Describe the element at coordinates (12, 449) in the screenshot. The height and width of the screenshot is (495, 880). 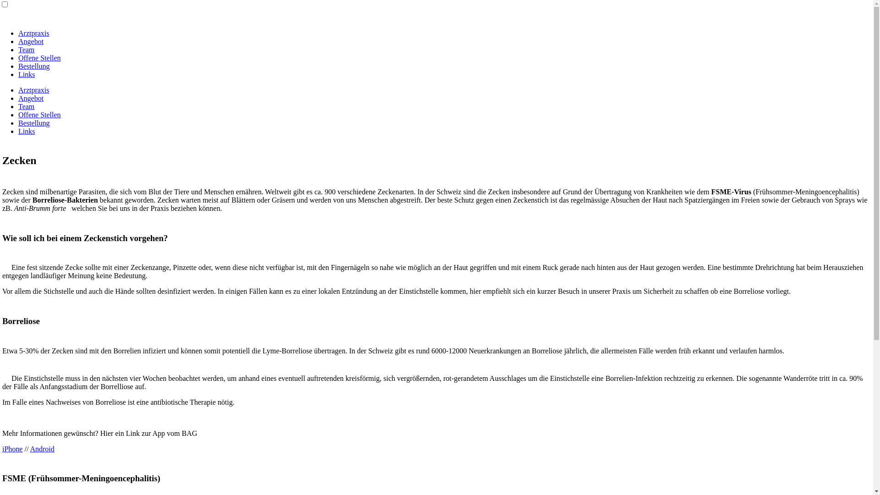
I see `iPhone` at that location.